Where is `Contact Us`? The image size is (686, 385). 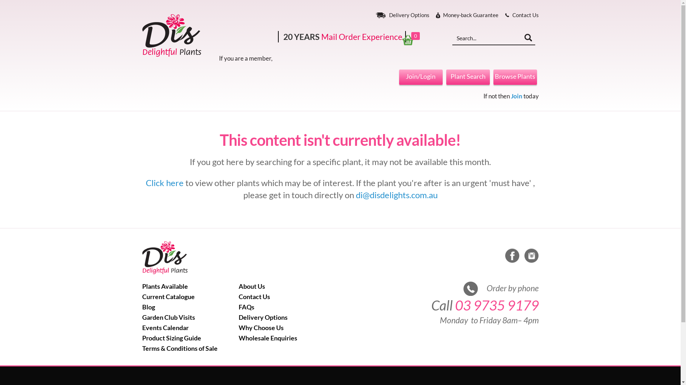 Contact Us is located at coordinates (519, 15).